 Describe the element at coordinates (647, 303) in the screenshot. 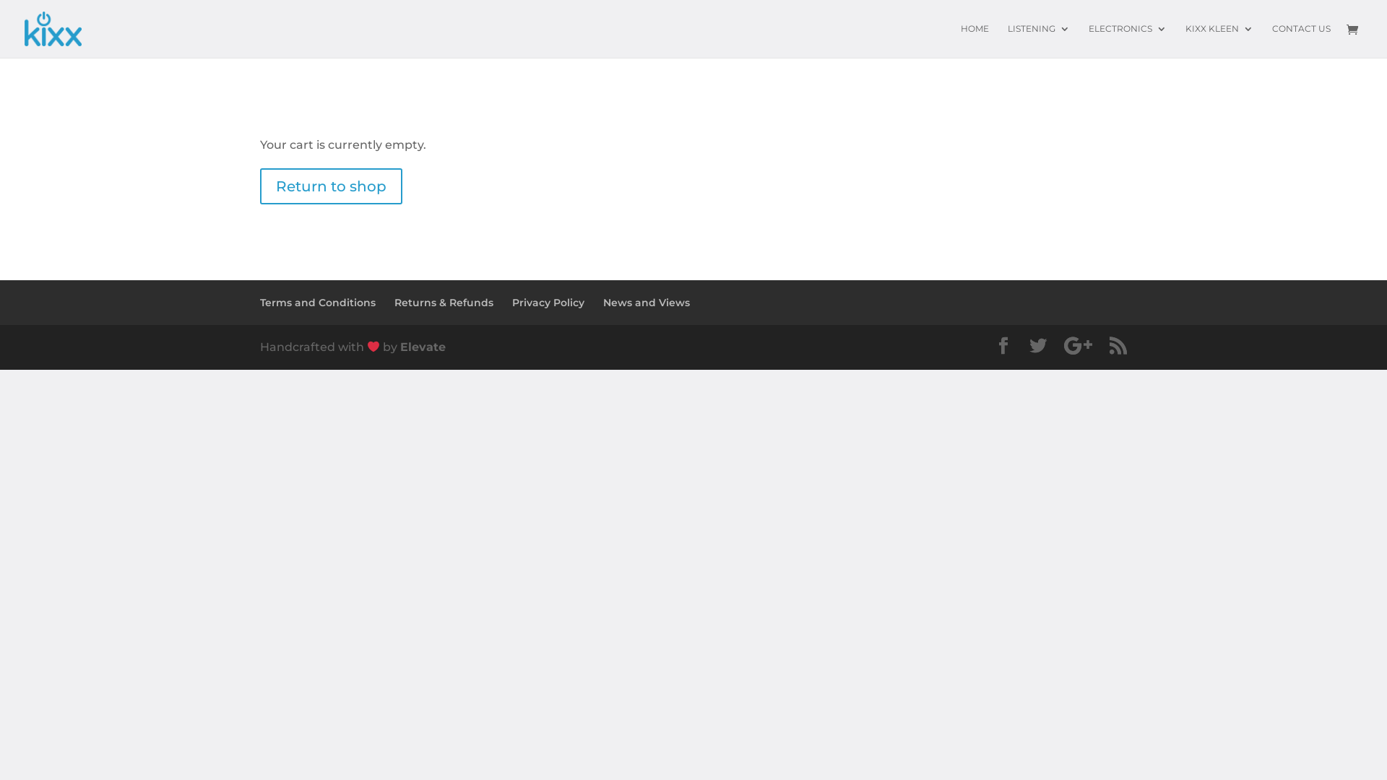

I see `News and Views` at that location.